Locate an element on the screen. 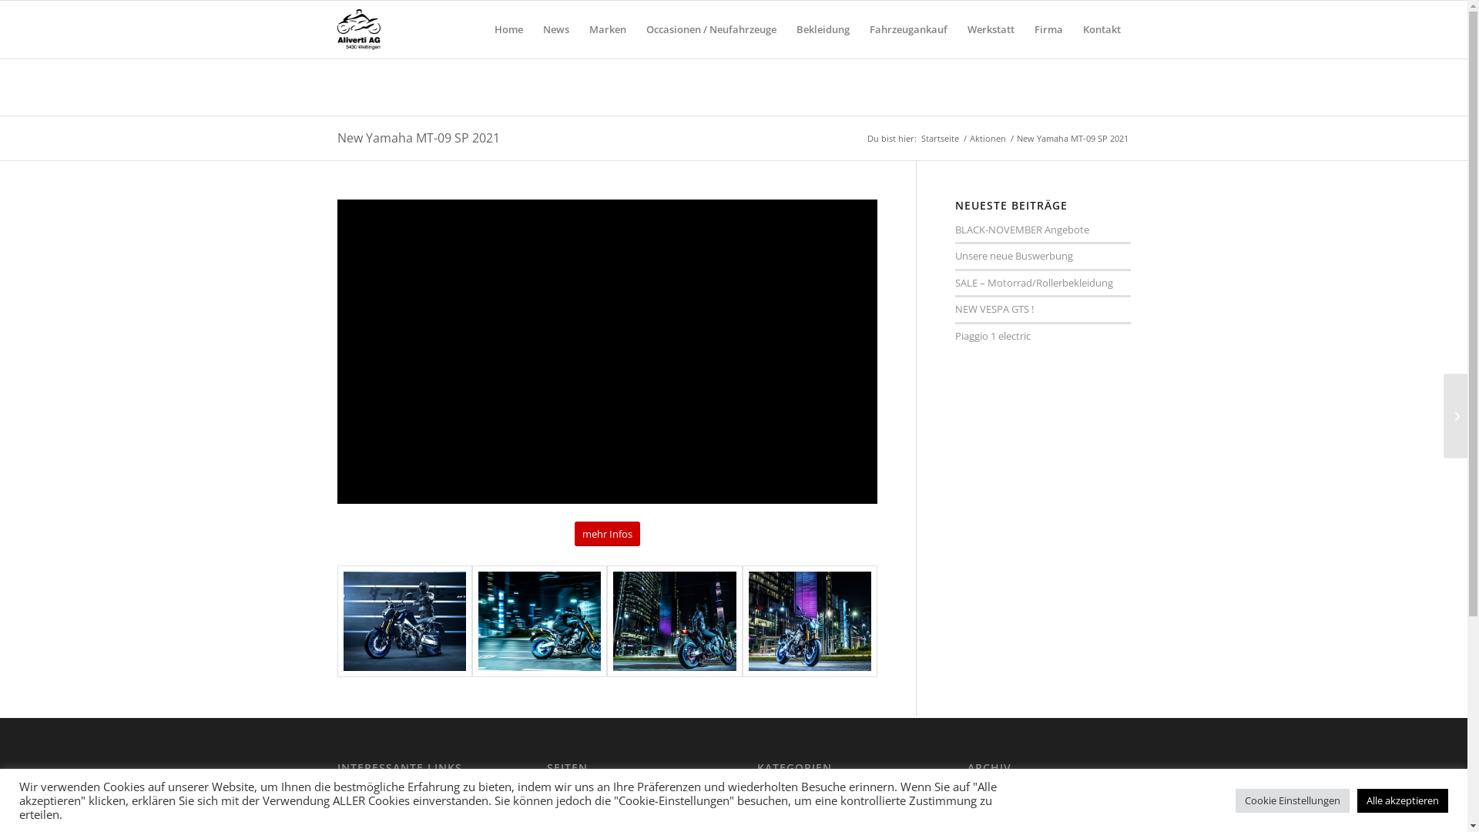 The image size is (1479, 832). Aktionen is located at coordinates (988, 138).